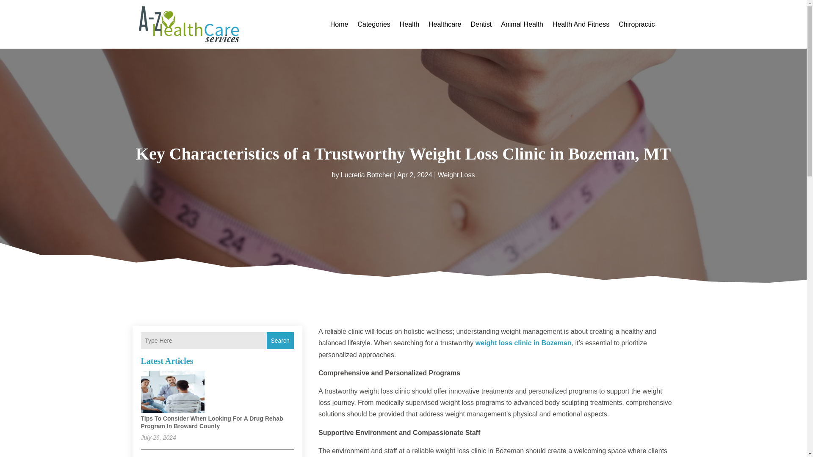 The image size is (813, 457). Describe the element at coordinates (366, 174) in the screenshot. I see `Lucretia Bottcher` at that location.